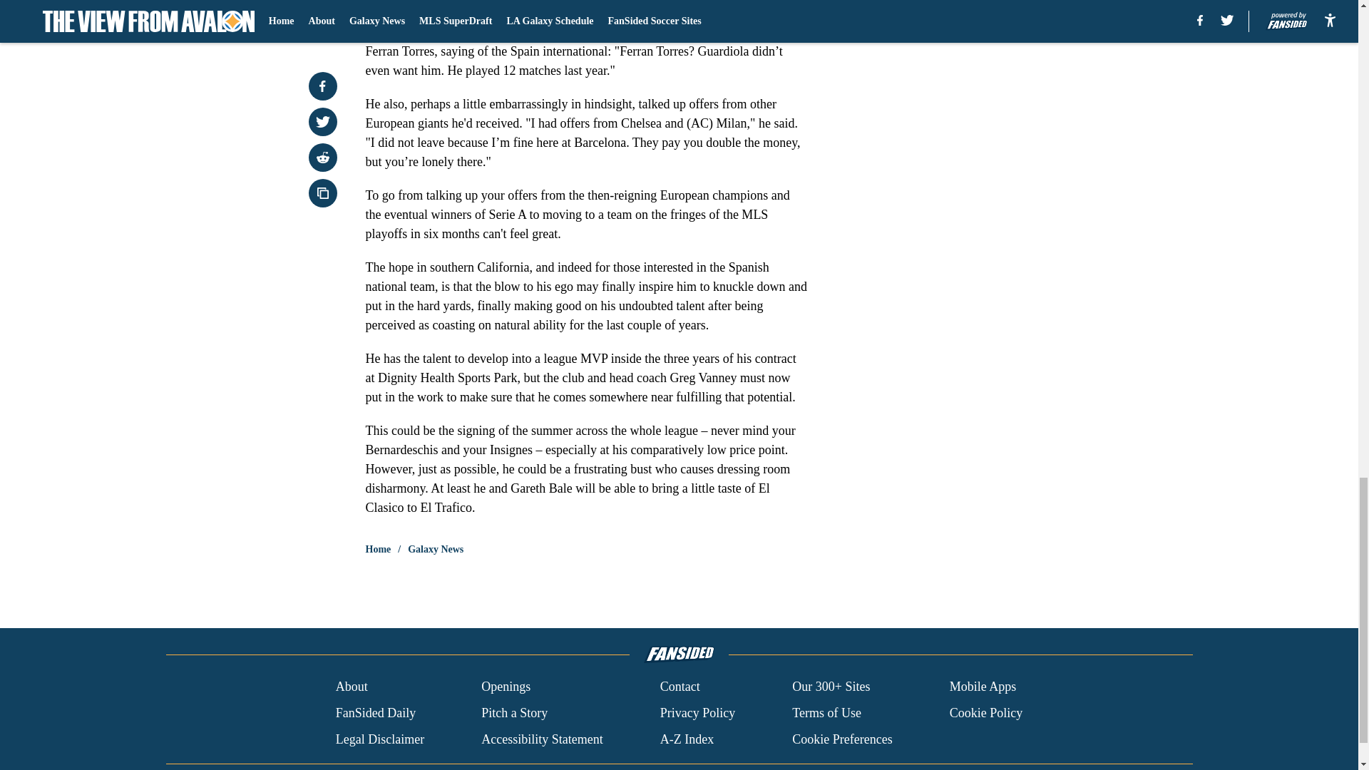  What do you see at coordinates (542, 739) in the screenshot?
I see `Accessibility Statement` at bounding box center [542, 739].